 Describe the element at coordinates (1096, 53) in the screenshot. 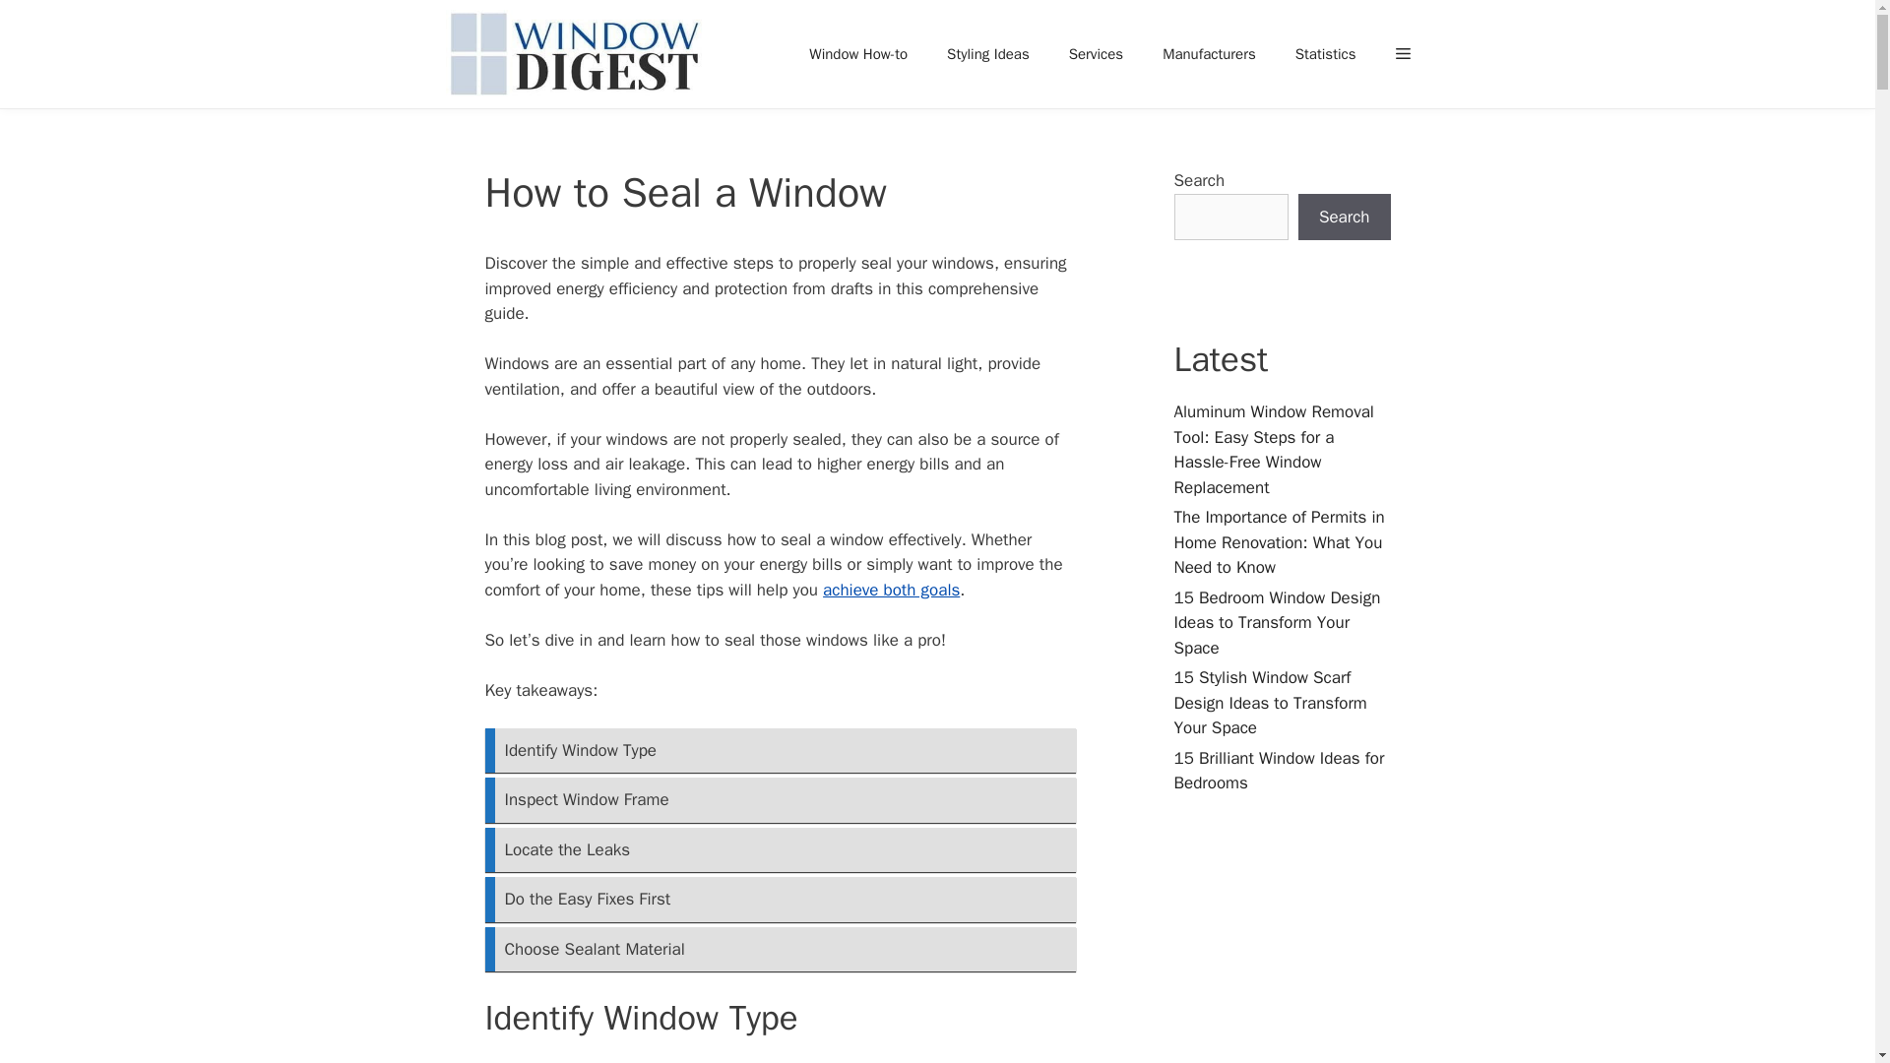

I see `Services` at that location.